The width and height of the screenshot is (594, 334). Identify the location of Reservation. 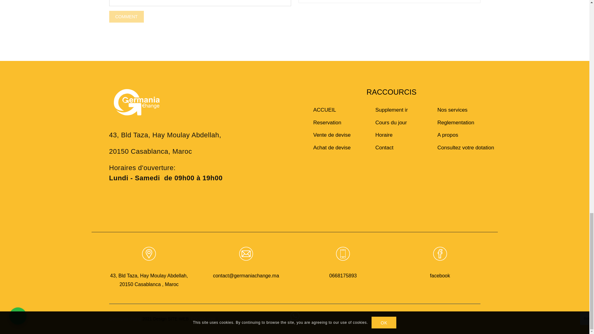
(329, 122).